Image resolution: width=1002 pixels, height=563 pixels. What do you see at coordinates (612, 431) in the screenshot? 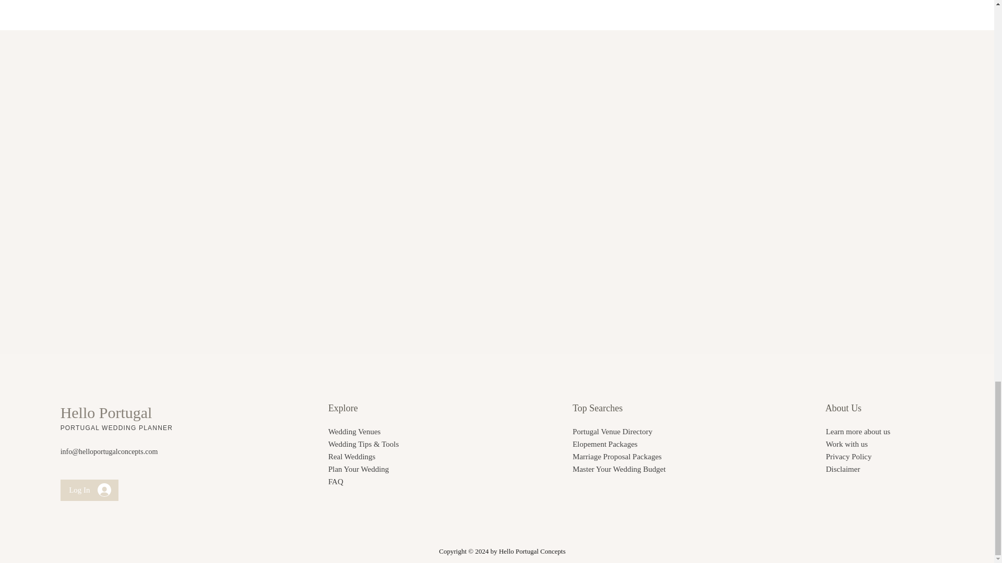
I see `Portugal Venue Directory` at bounding box center [612, 431].